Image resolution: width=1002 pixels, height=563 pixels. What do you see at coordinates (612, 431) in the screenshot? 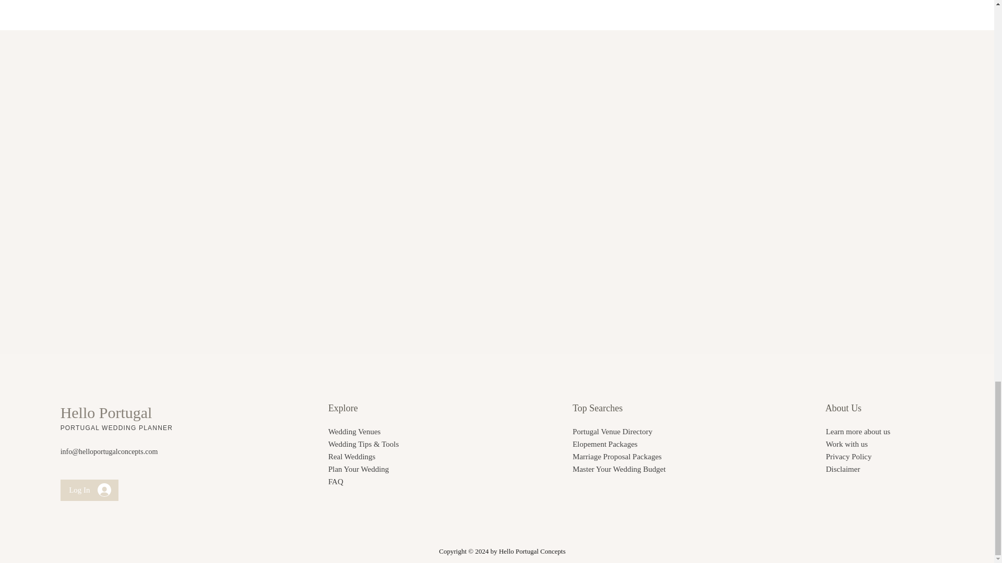
I see `Portugal Venue Directory` at bounding box center [612, 431].